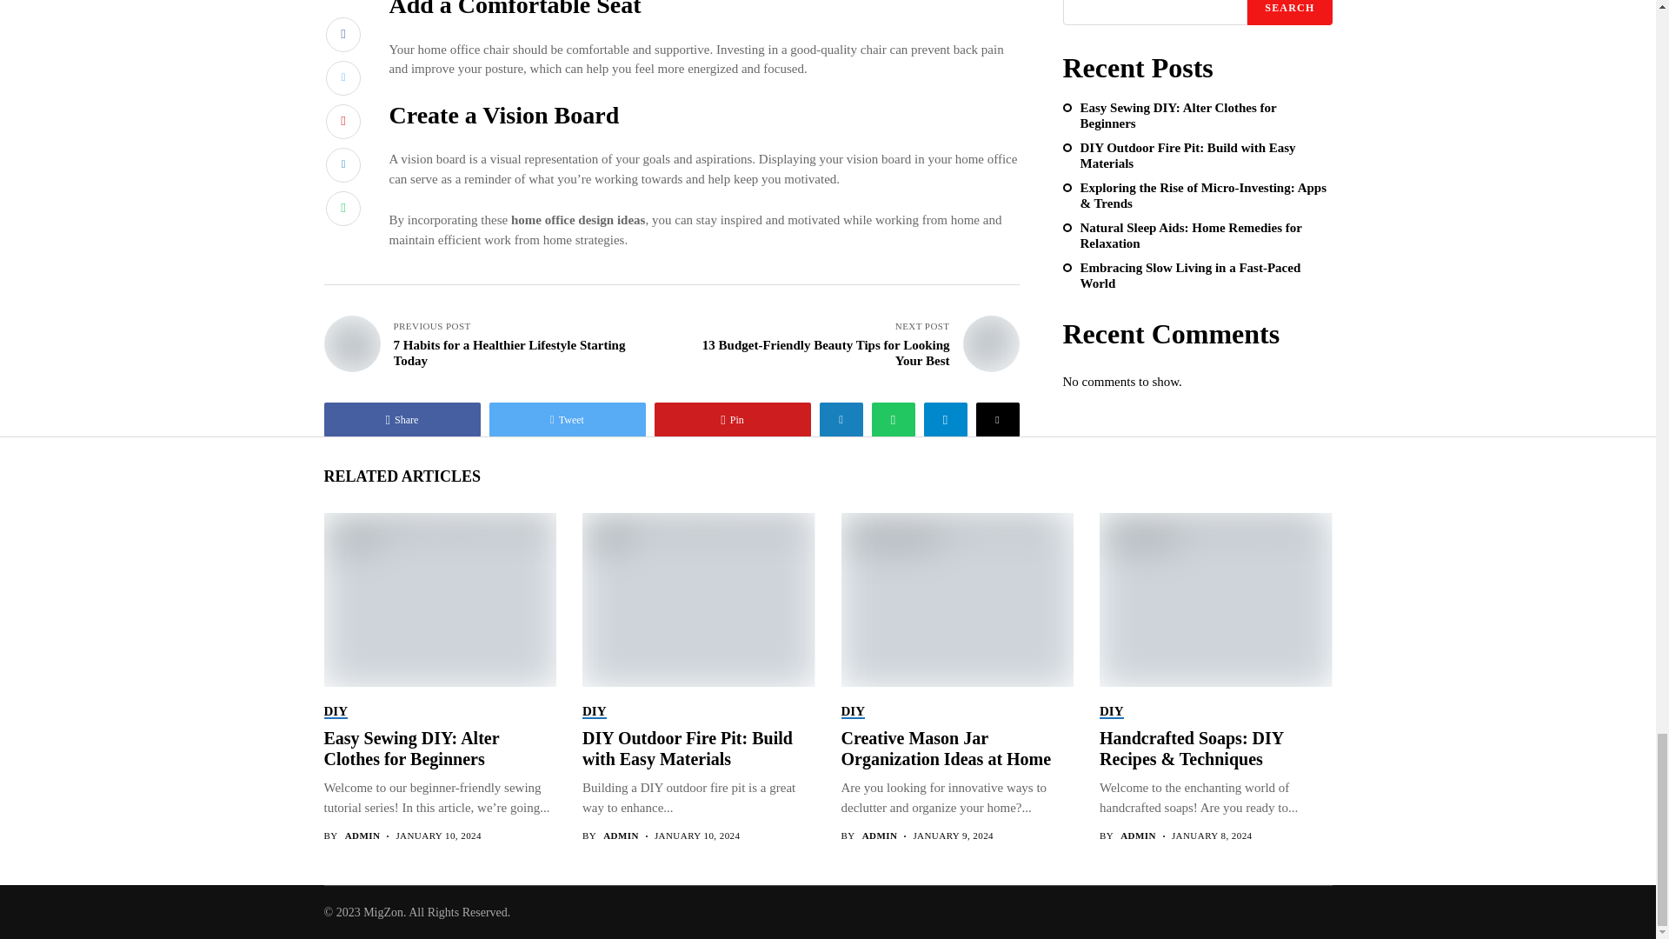 The height and width of the screenshot is (939, 1669). What do you see at coordinates (362, 835) in the screenshot?
I see `Posts by admin` at bounding box center [362, 835].